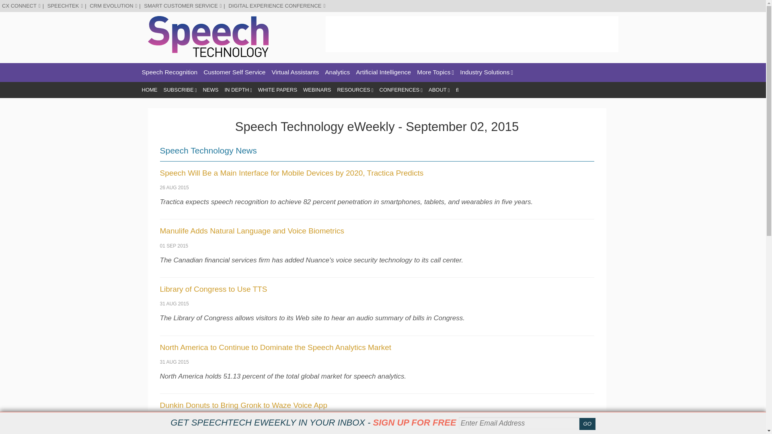 The image size is (772, 434). I want to click on Speech Recognition, so click(169, 72).